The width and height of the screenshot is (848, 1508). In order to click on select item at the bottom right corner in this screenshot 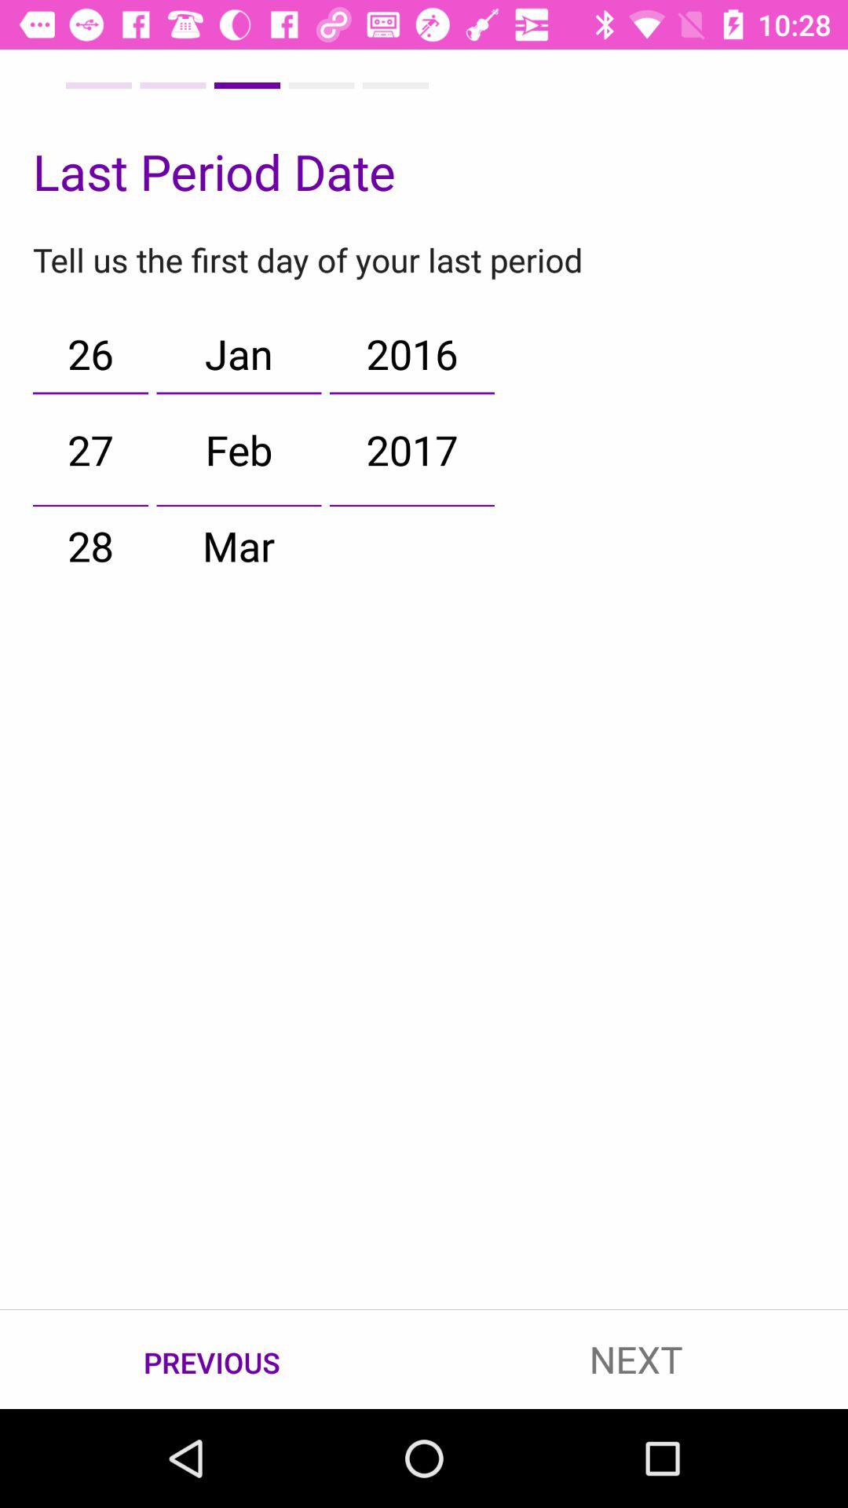, I will do `click(636, 1359)`.